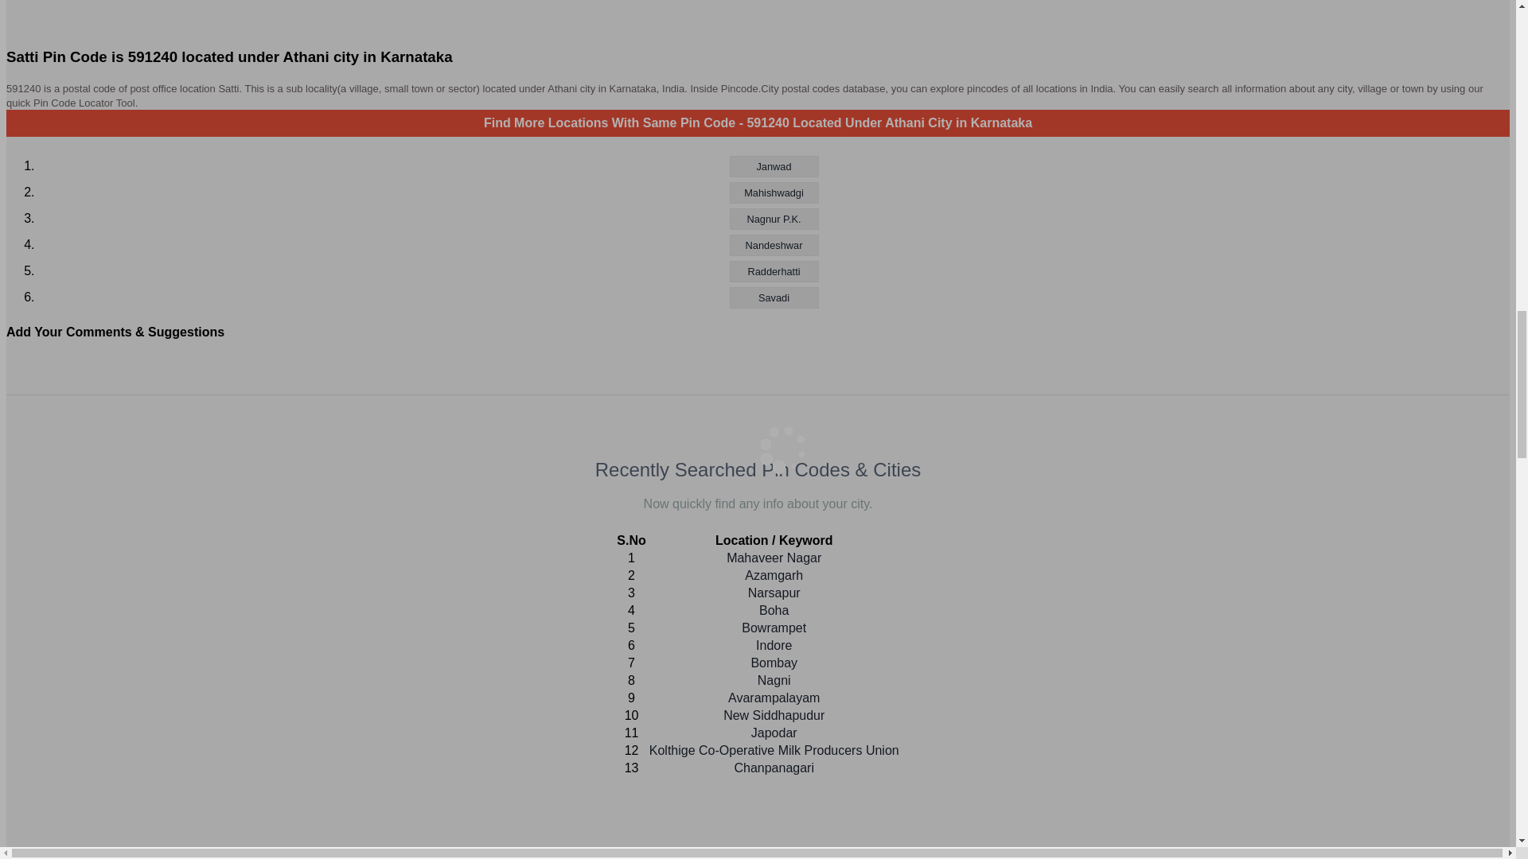 This screenshot has height=859, width=1528. What do you see at coordinates (773, 192) in the screenshot?
I see `Mahishwadgi` at bounding box center [773, 192].